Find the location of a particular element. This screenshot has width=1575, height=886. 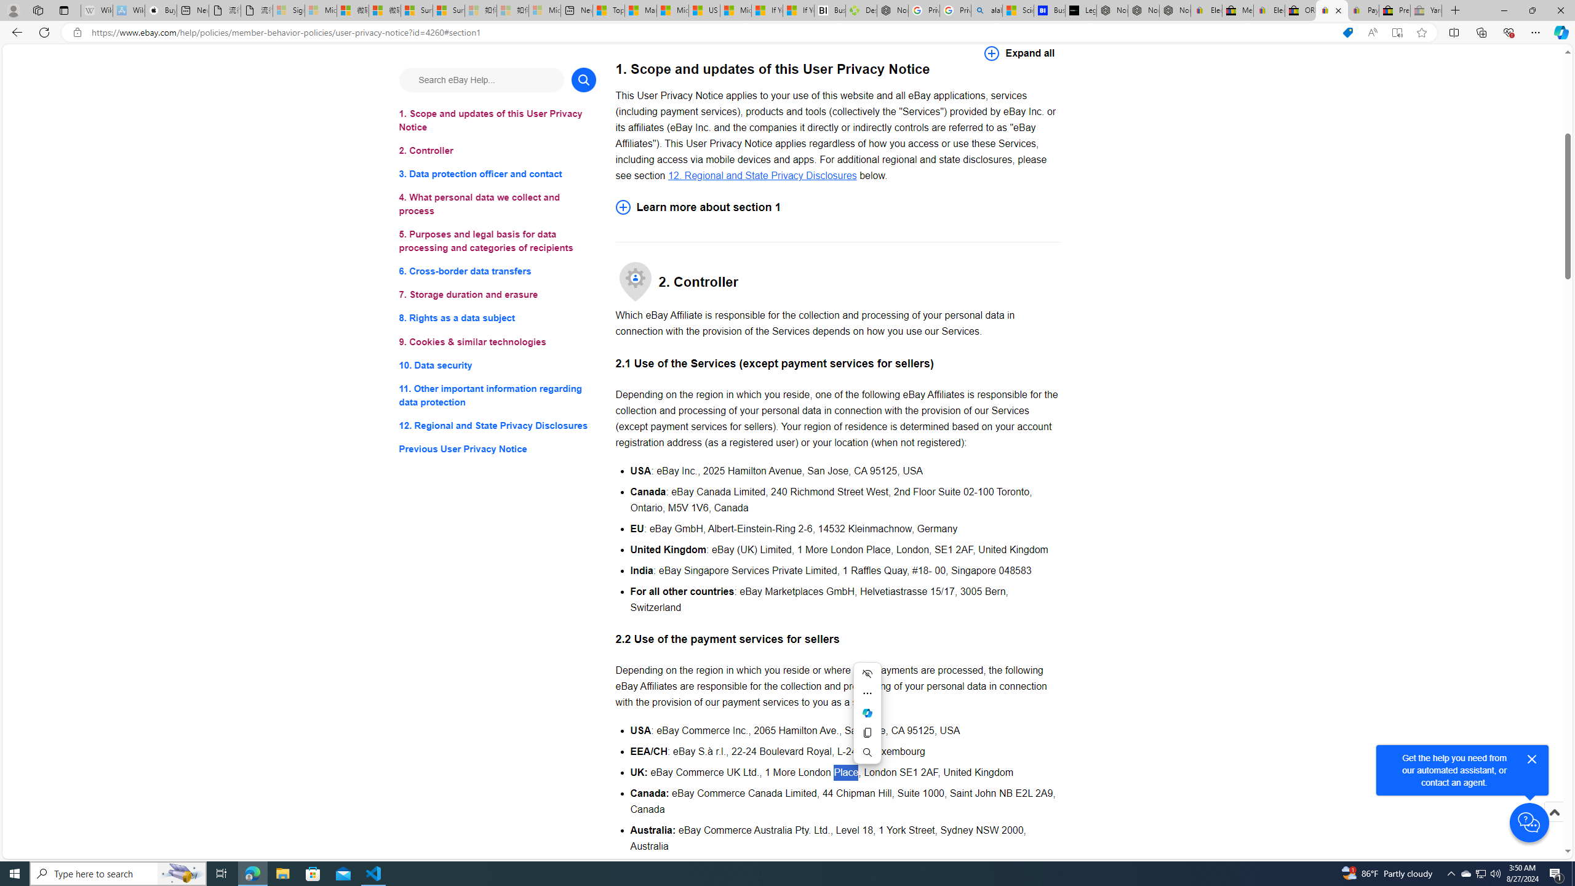

11. Other important information regarding data protection is located at coordinates (497, 395).